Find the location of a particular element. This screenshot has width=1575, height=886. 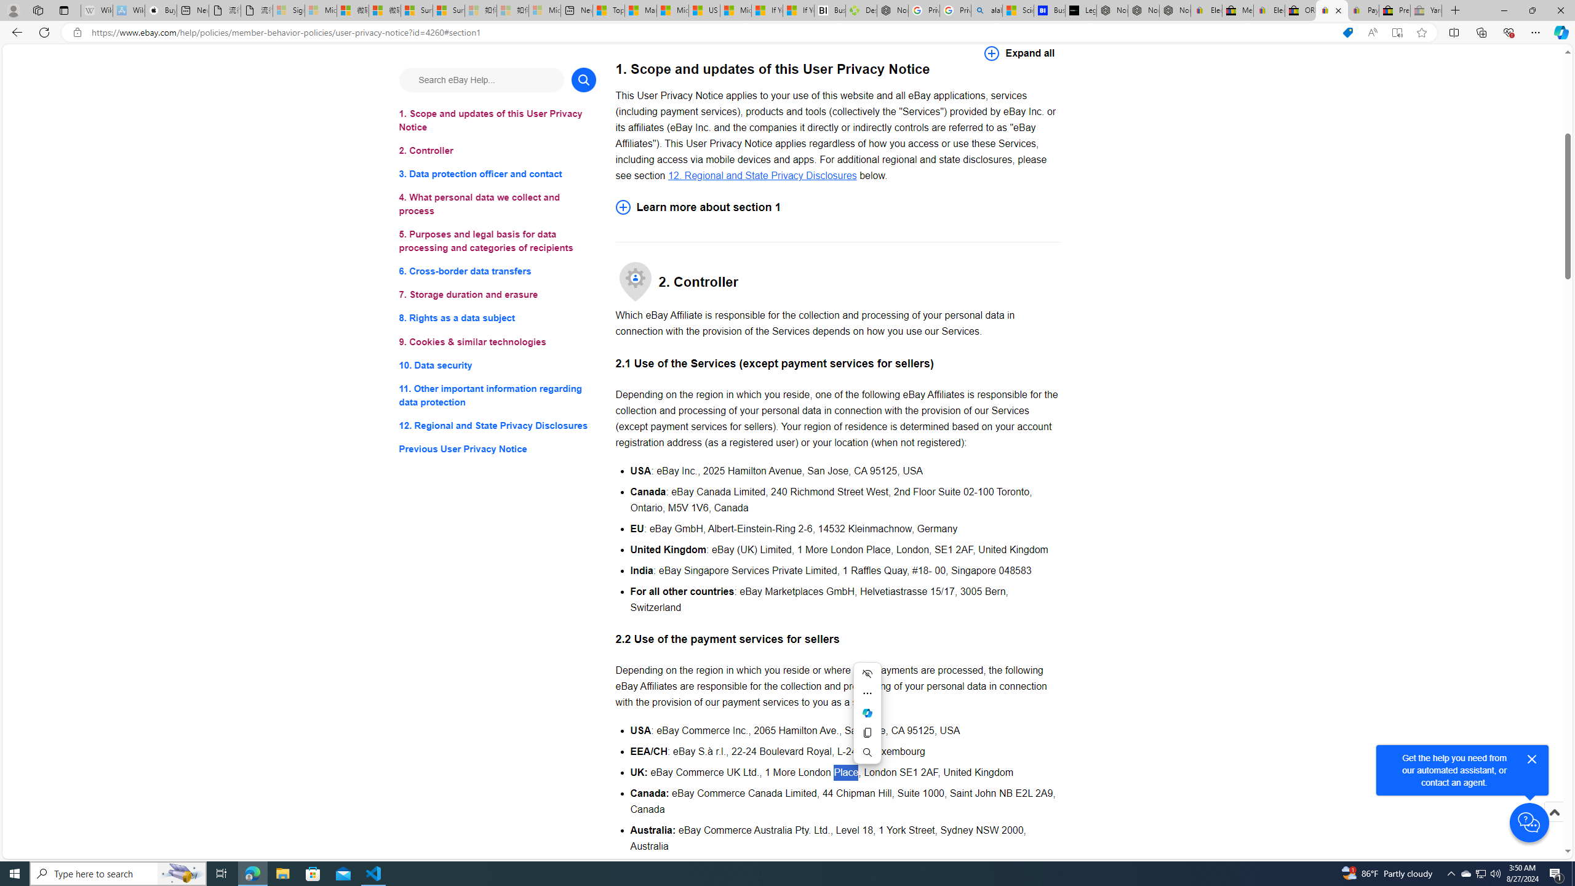

11. Other important information regarding data protection is located at coordinates (497, 395).